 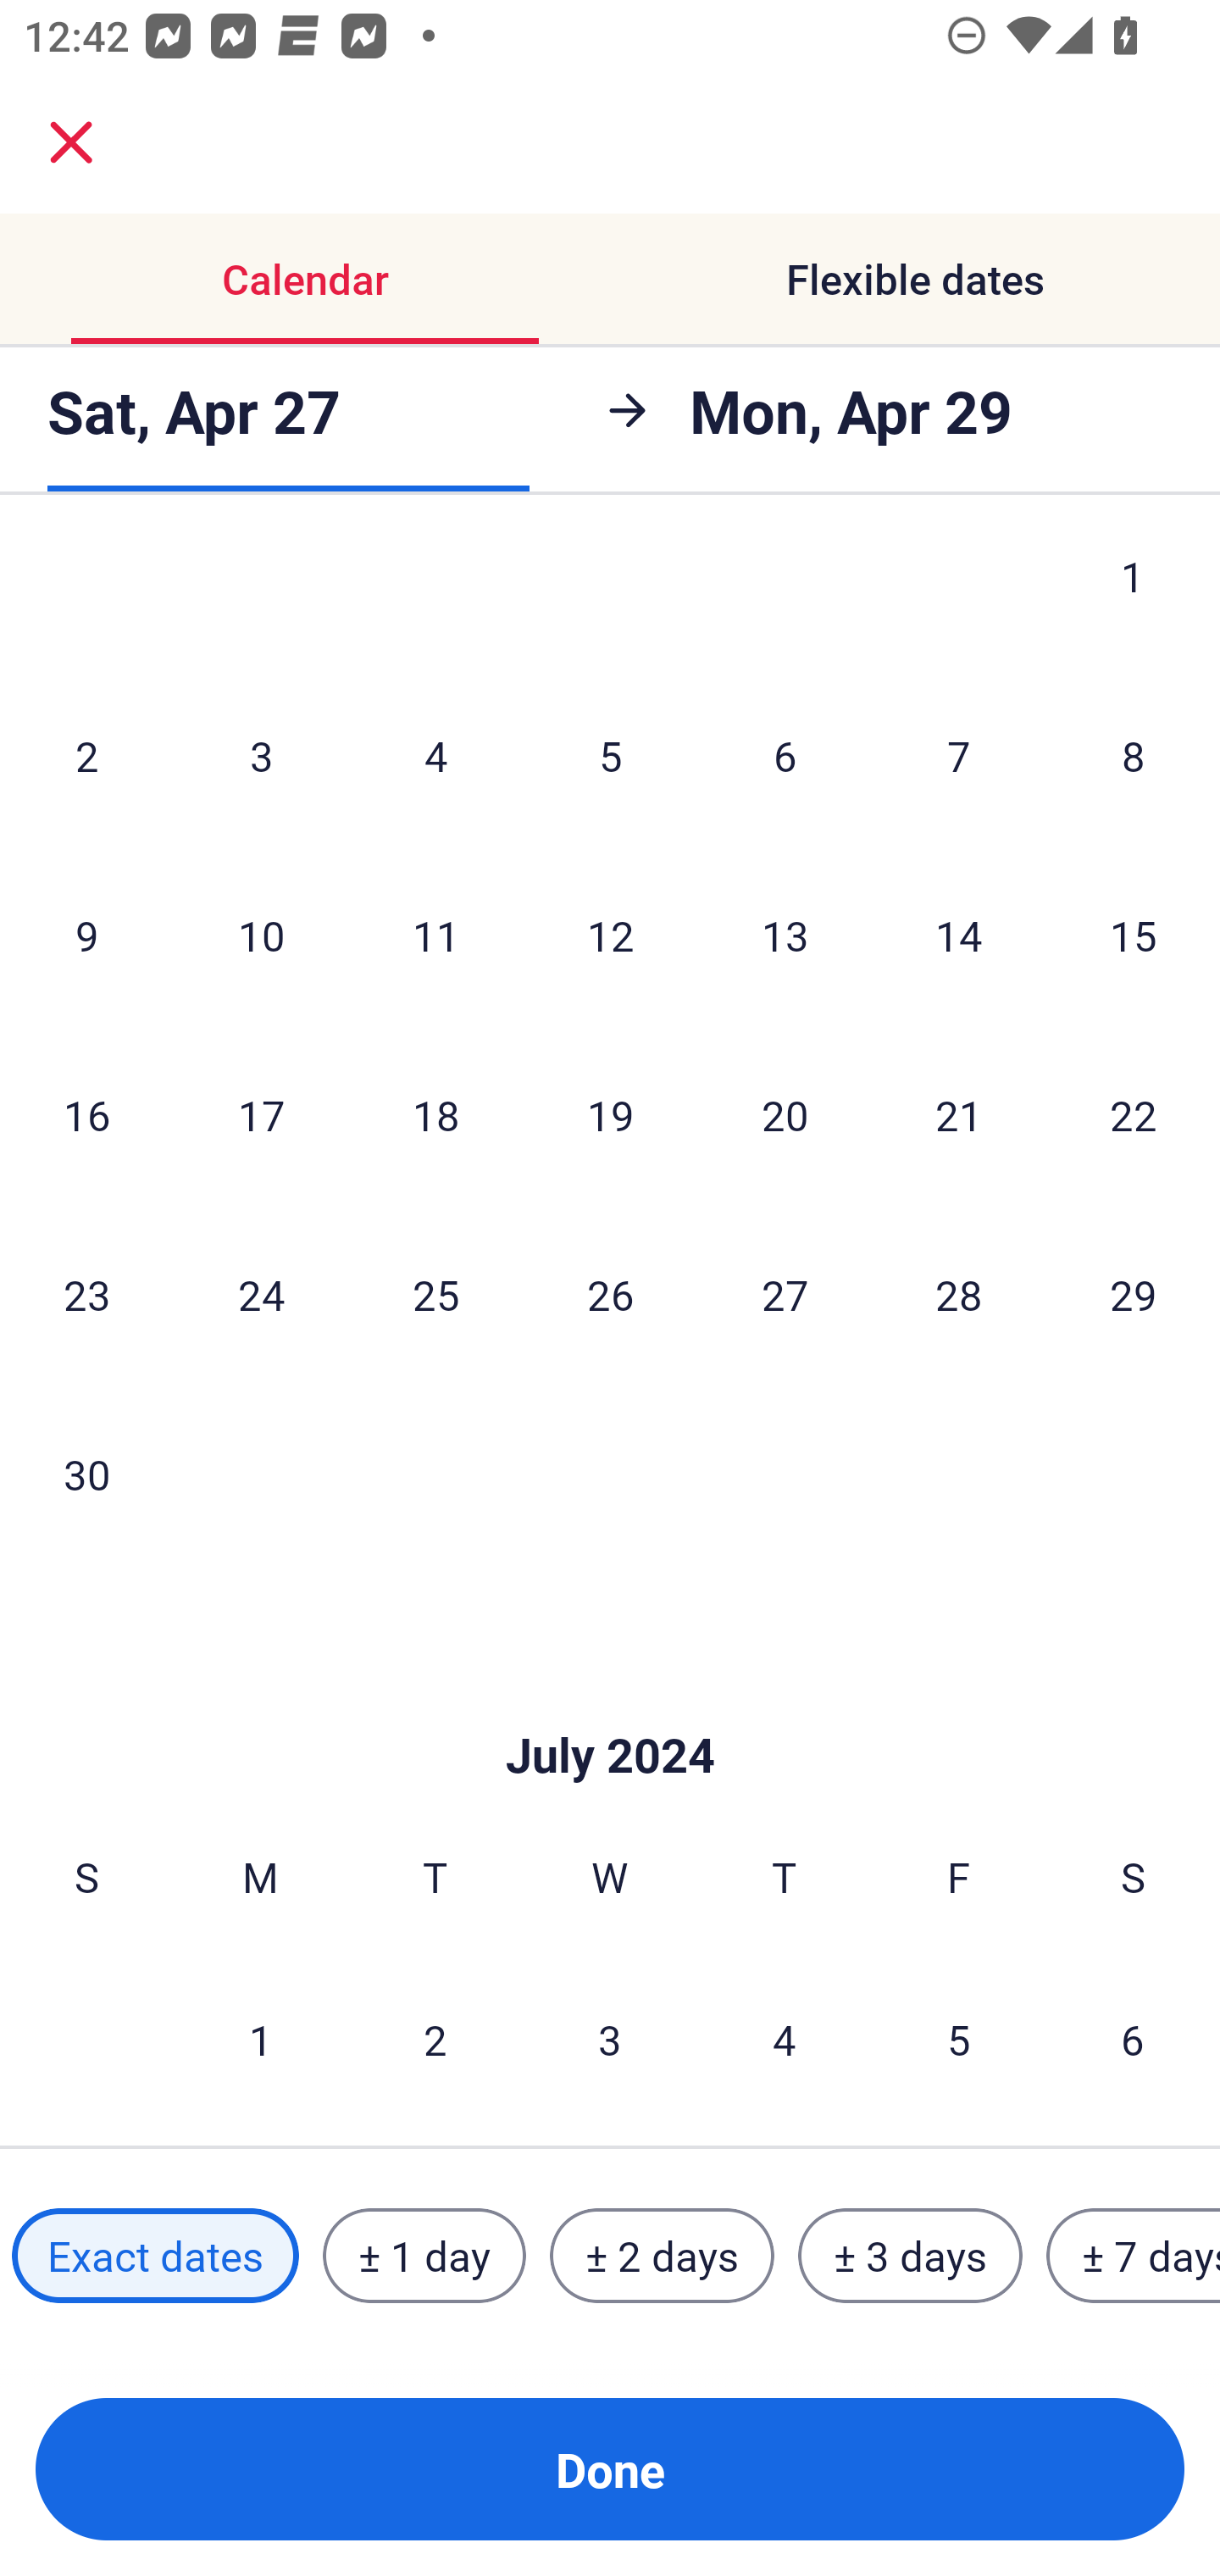 I want to click on 5 Friday, July 5, 2024, so click(x=959, y=2039).